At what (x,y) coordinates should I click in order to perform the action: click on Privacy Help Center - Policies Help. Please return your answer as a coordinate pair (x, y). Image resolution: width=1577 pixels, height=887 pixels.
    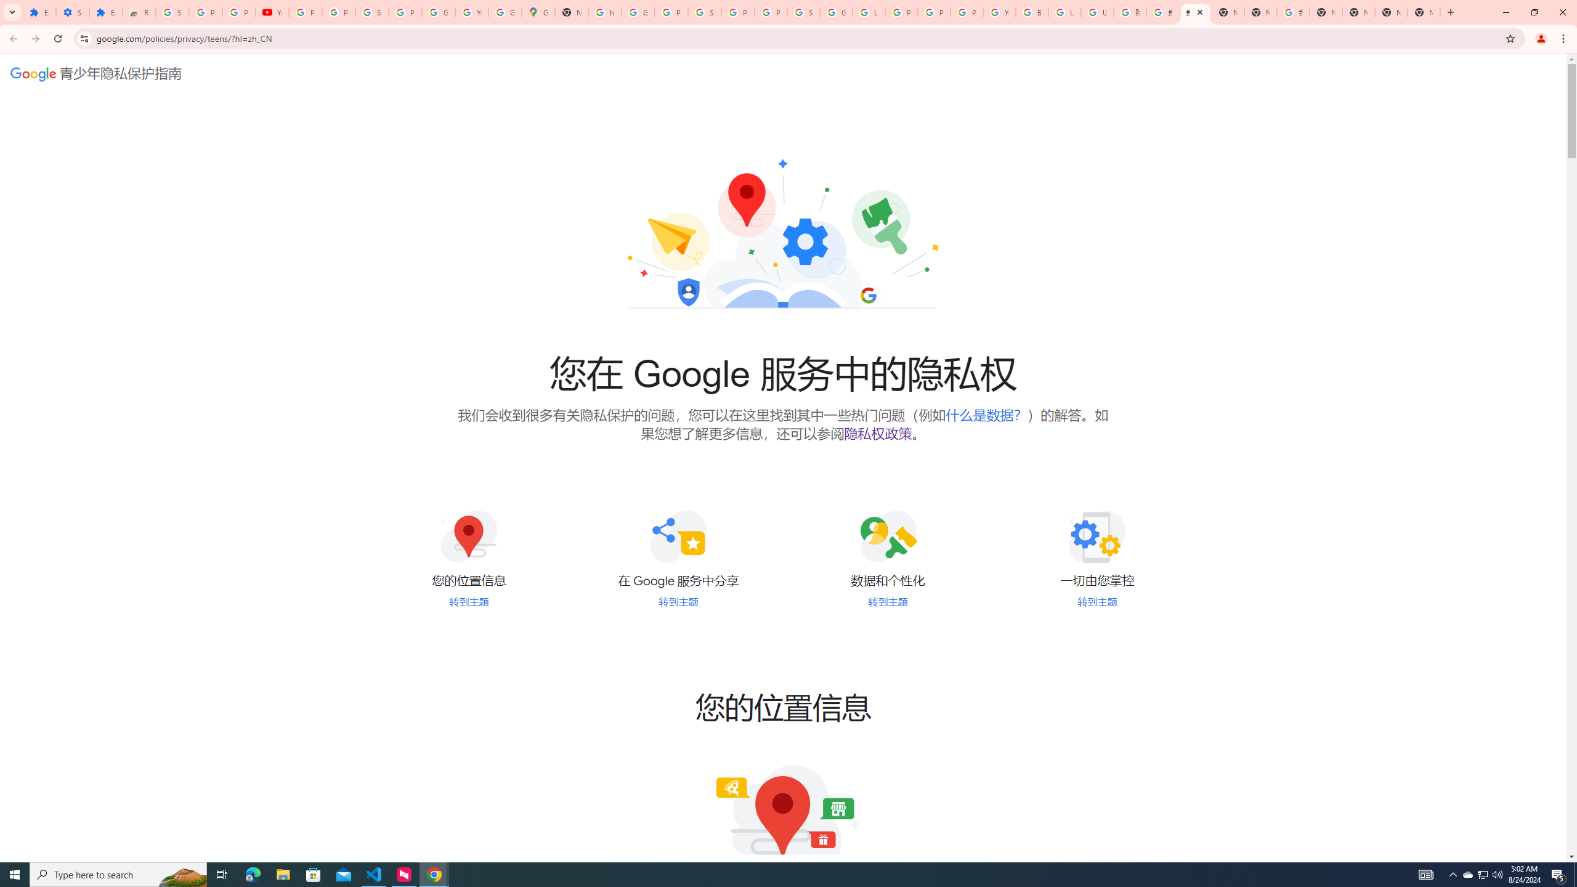
    Looking at the image, I should click on (934, 12).